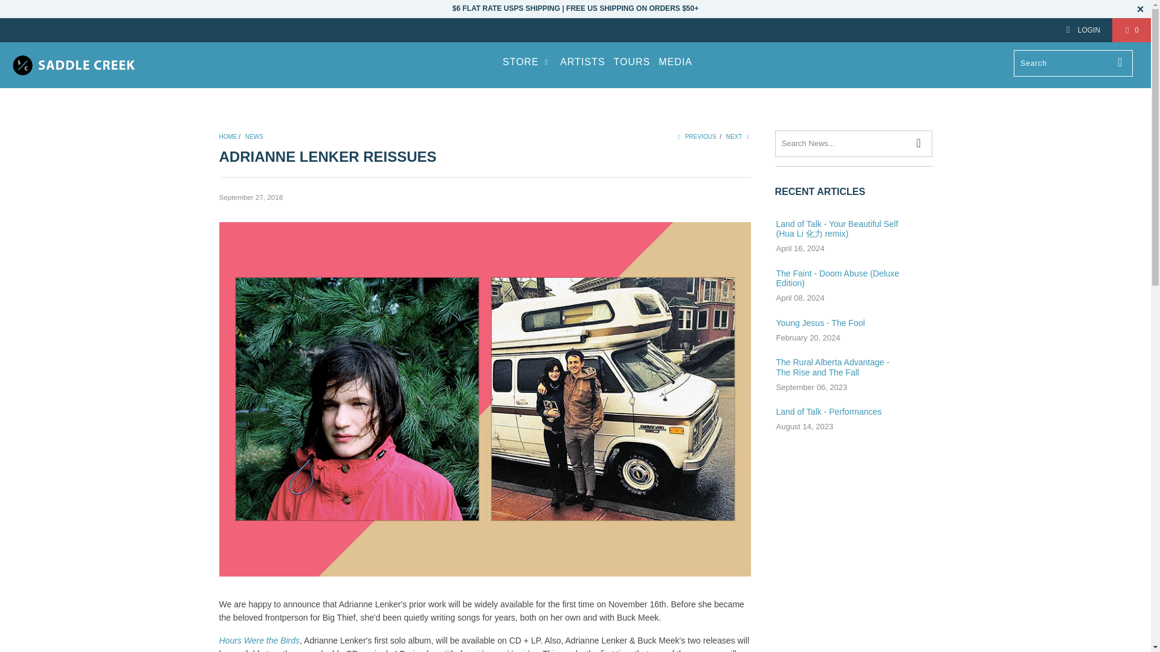 Image resolution: width=1160 pixels, height=652 pixels. Describe the element at coordinates (1083, 30) in the screenshot. I see `My Account ` at that location.